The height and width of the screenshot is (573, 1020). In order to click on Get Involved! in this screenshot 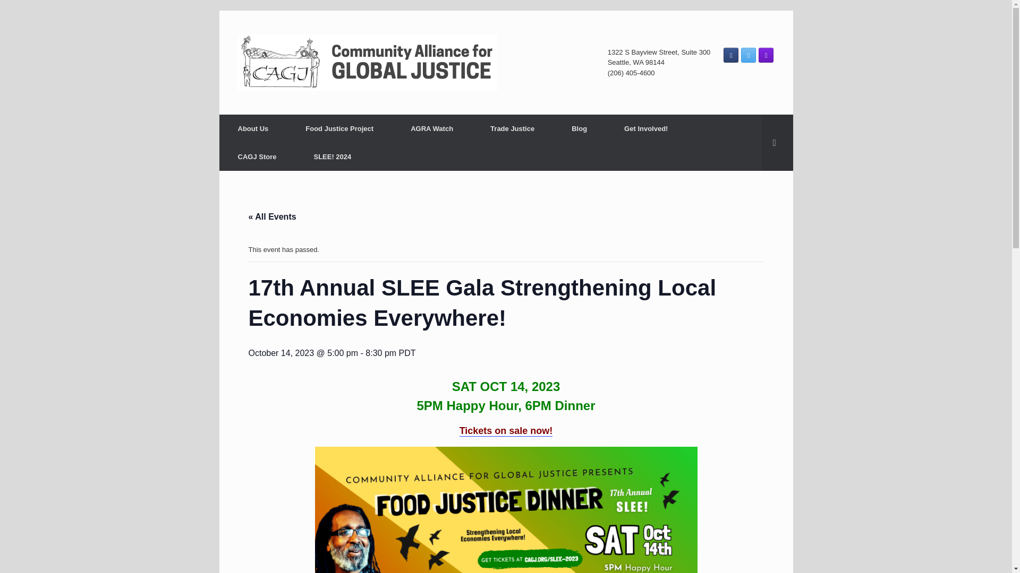, I will do `click(646, 128)`.